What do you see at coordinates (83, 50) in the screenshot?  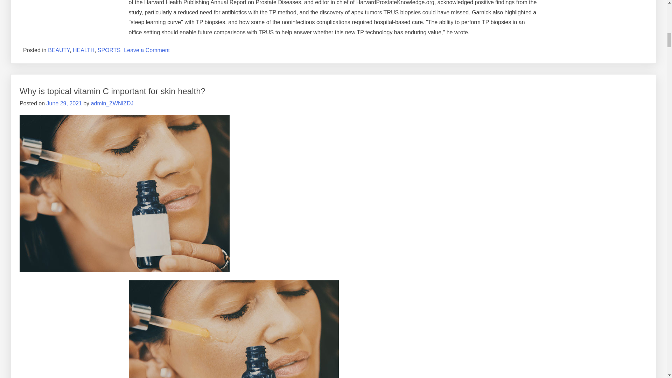 I see `HEALTH` at bounding box center [83, 50].